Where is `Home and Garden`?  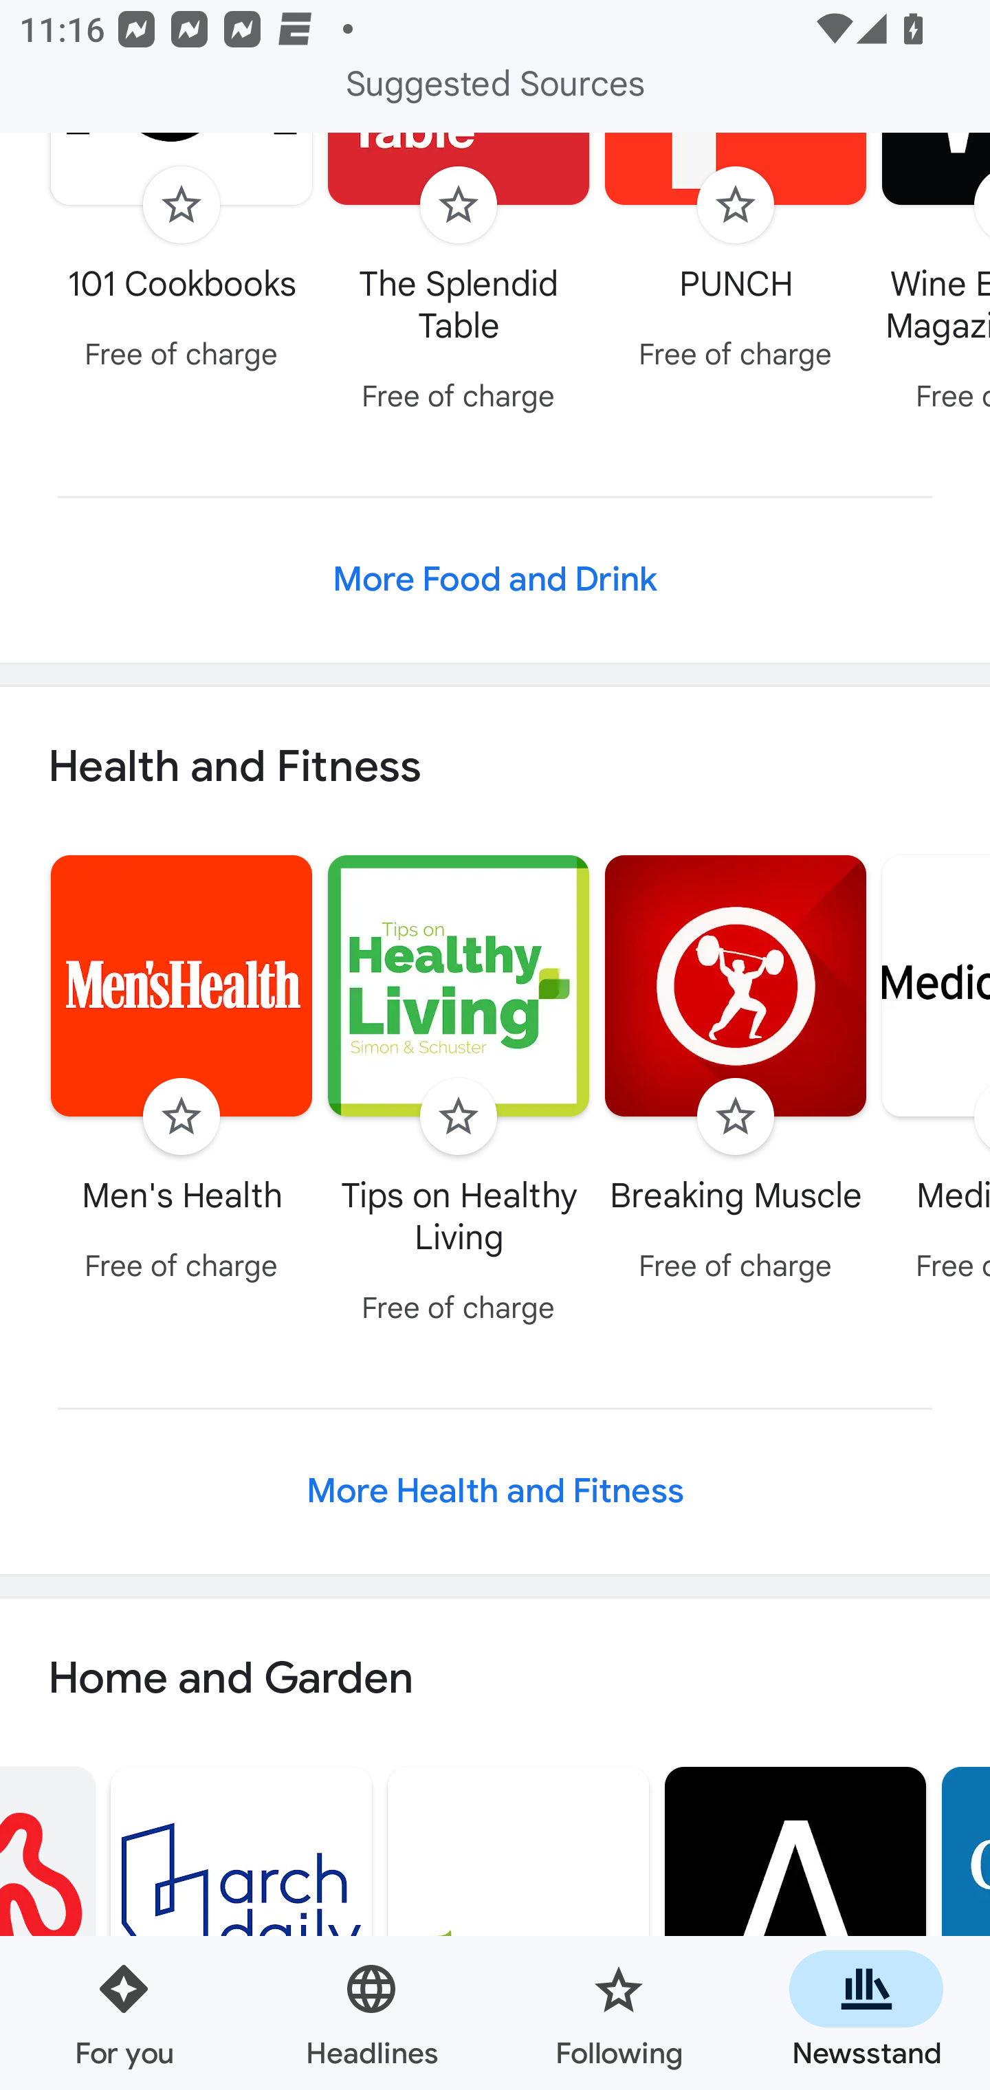
Home and Garden is located at coordinates (495, 1679).